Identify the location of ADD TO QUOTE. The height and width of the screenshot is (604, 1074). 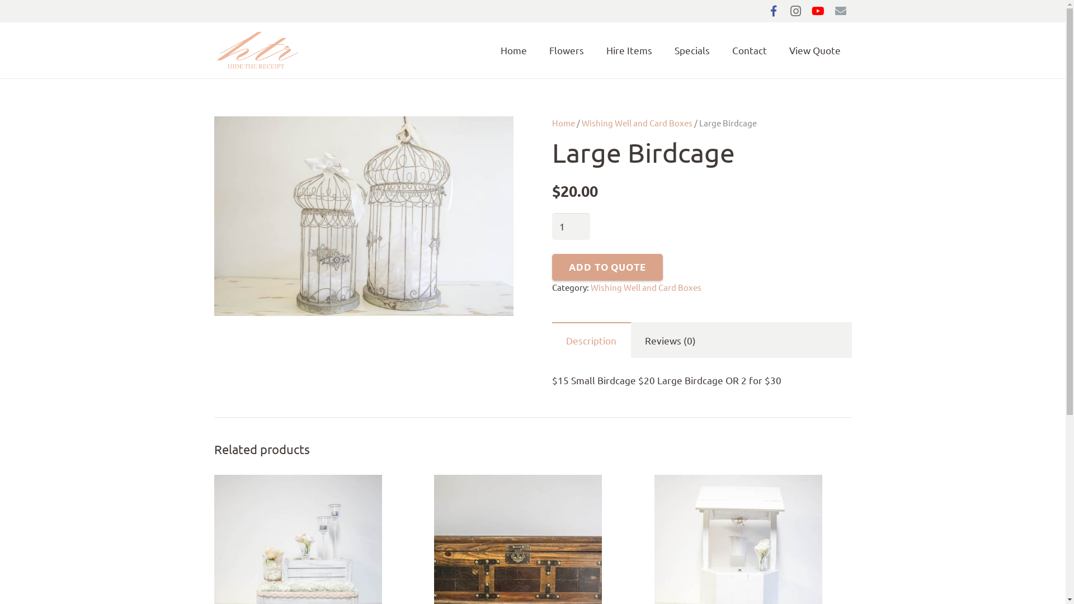
(607, 267).